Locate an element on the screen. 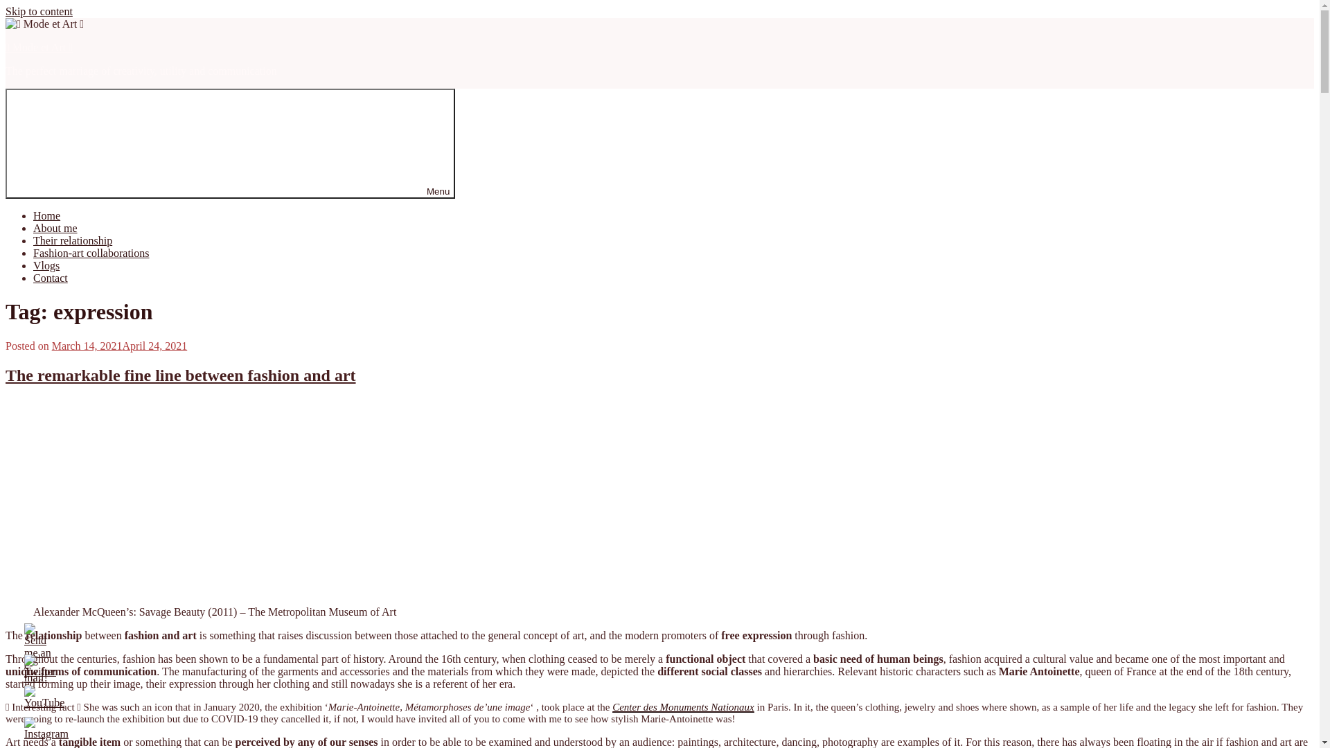 This screenshot has height=748, width=1330. The remarkable fine line between fashion and art is located at coordinates (181, 375).